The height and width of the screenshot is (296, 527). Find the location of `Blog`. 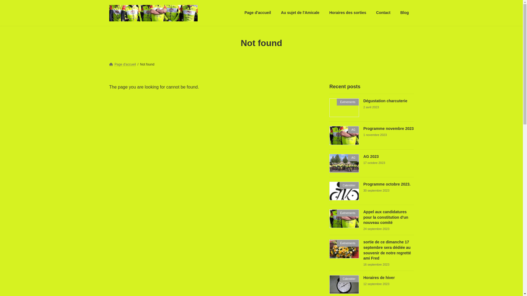

Blog is located at coordinates (405, 13).